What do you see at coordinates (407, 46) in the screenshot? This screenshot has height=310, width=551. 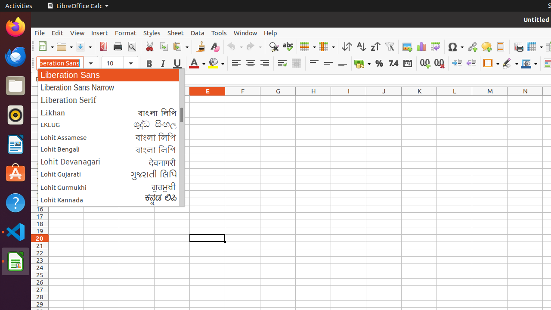 I see `Image` at bounding box center [407, 46].